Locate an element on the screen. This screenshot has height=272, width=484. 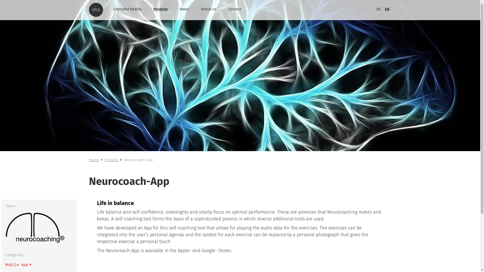
Privacy Policy is located at coordinates (284, 252).